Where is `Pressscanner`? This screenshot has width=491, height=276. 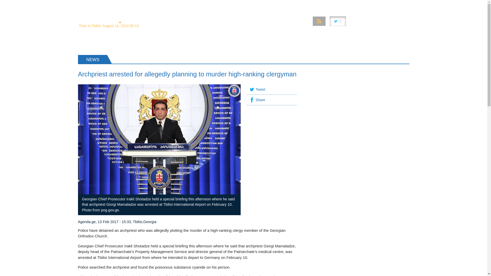 Pressscanner is located at coordinates (376, 5).